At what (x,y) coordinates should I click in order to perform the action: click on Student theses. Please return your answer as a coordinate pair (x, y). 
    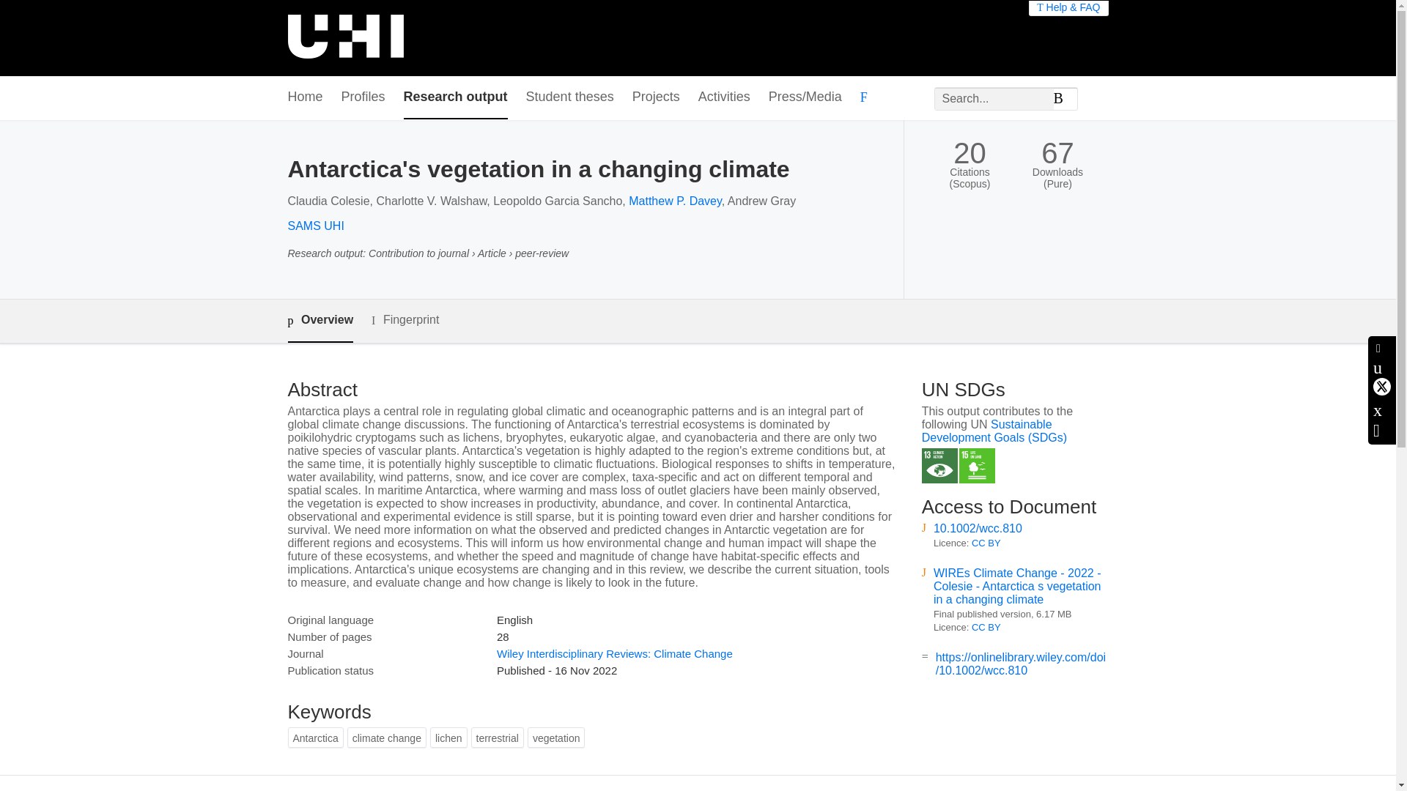
    Looking at the image, I should click on (570, 97).